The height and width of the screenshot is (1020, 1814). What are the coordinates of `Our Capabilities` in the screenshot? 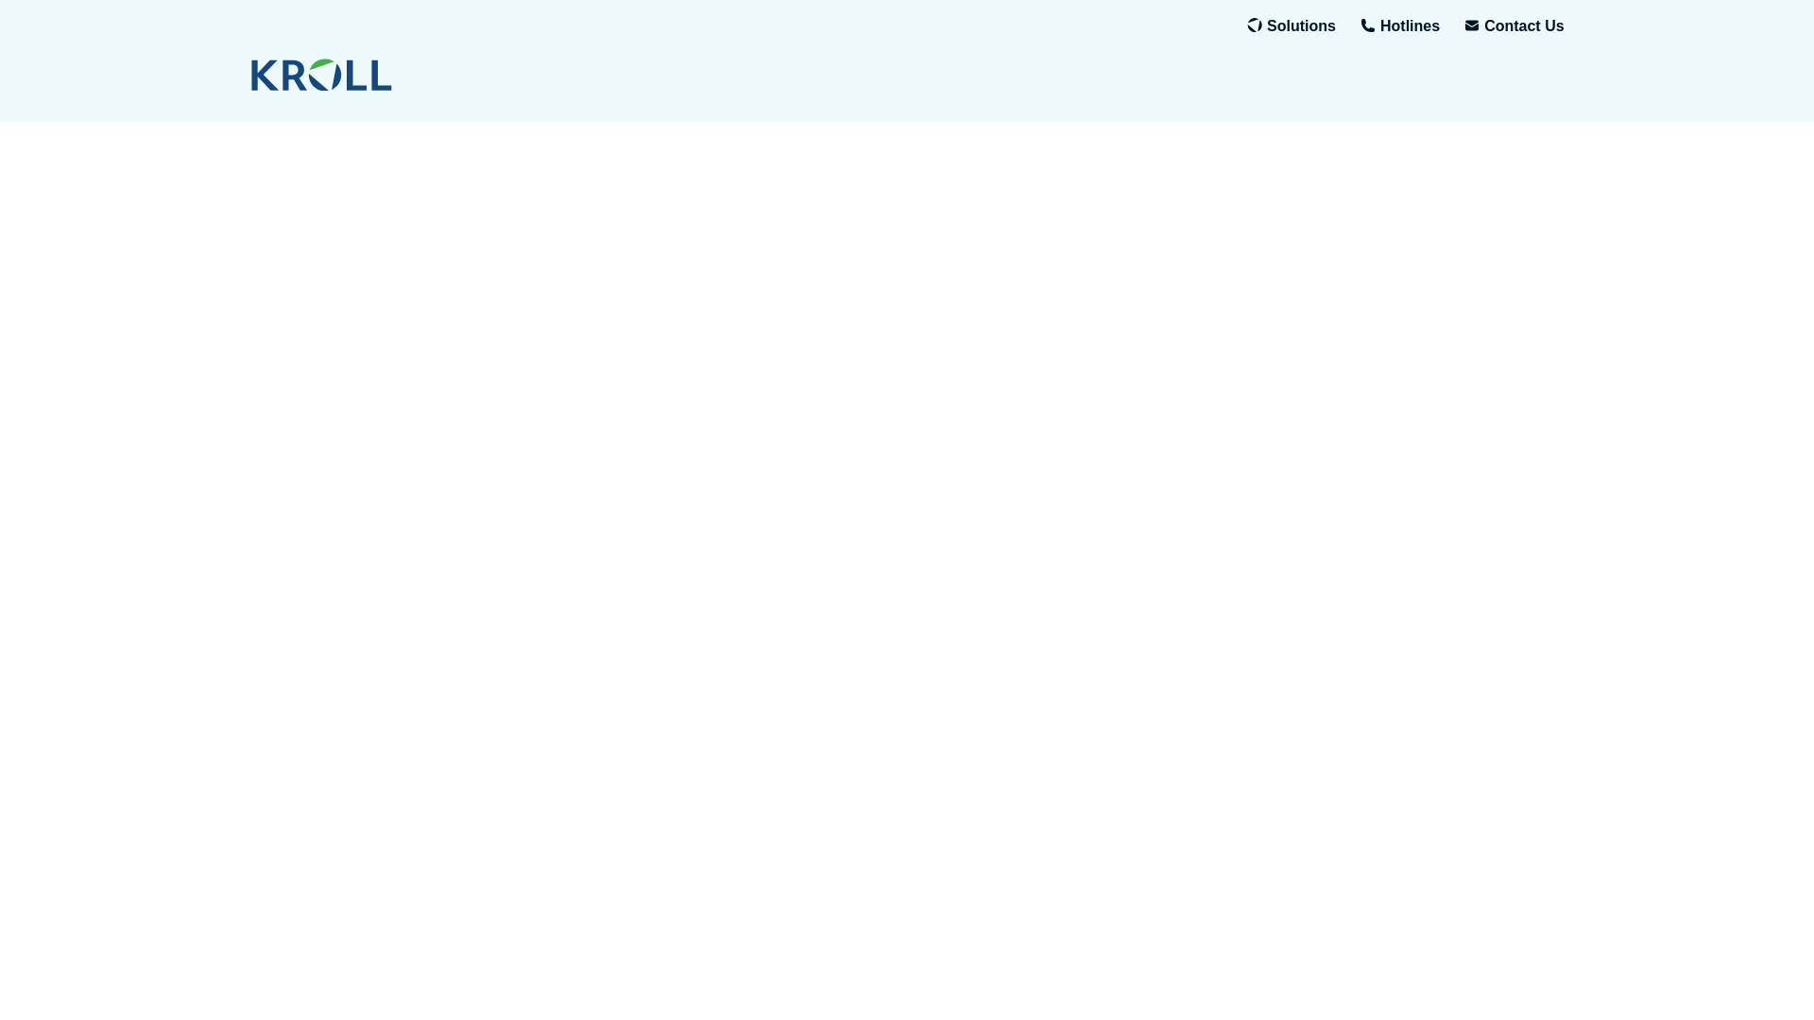 It's located at (1300, 26).